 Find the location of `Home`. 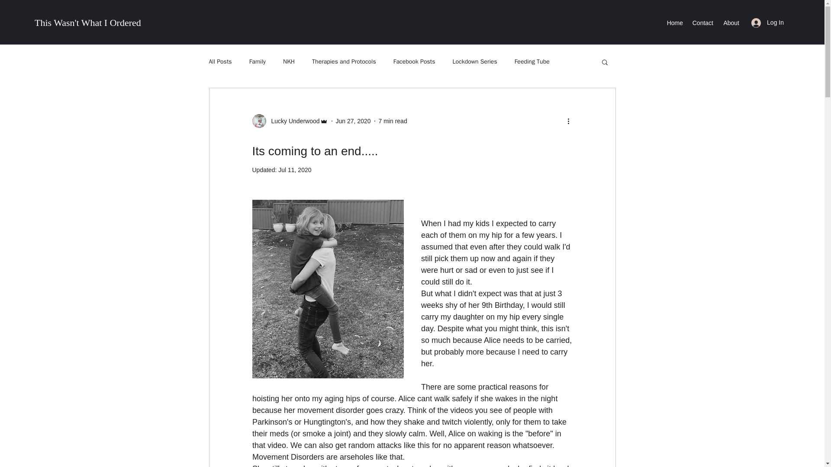

Home is located at coordinates (674, 22).